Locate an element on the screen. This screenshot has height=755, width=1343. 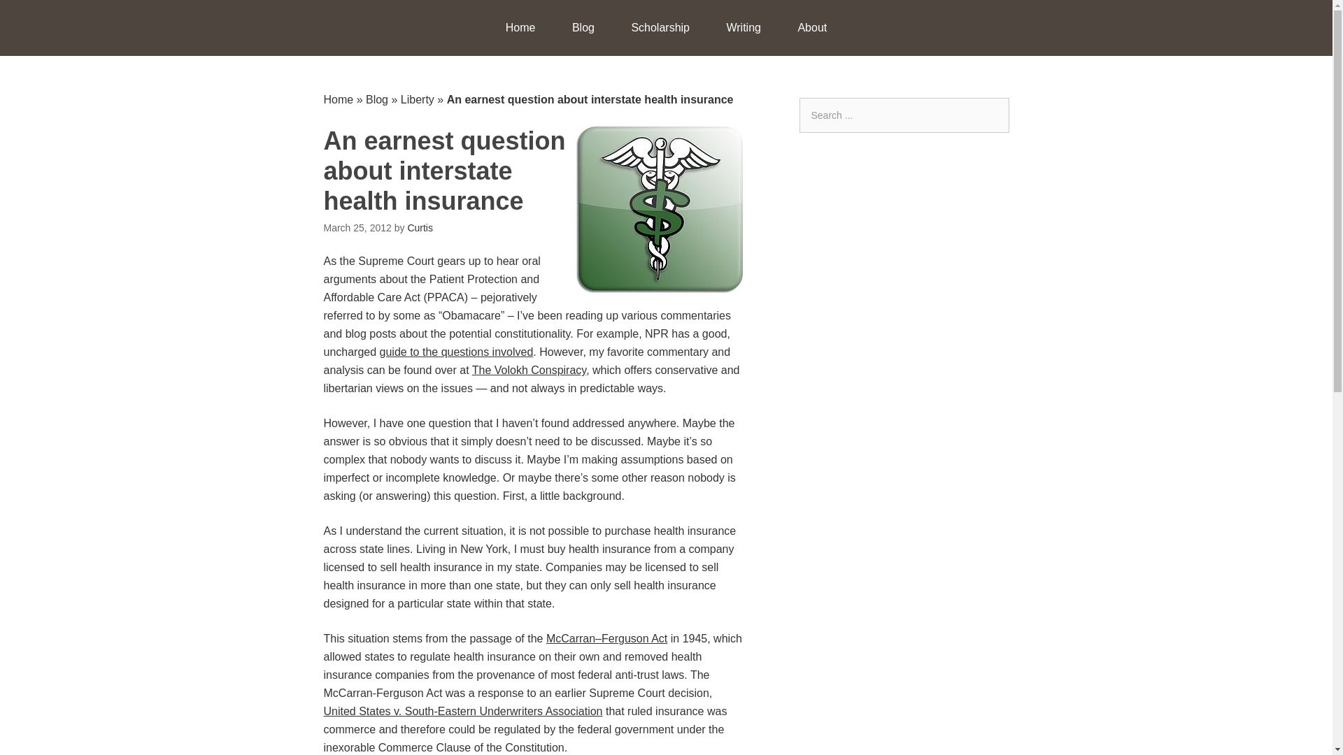
Home is located at coordinates (520, 28).